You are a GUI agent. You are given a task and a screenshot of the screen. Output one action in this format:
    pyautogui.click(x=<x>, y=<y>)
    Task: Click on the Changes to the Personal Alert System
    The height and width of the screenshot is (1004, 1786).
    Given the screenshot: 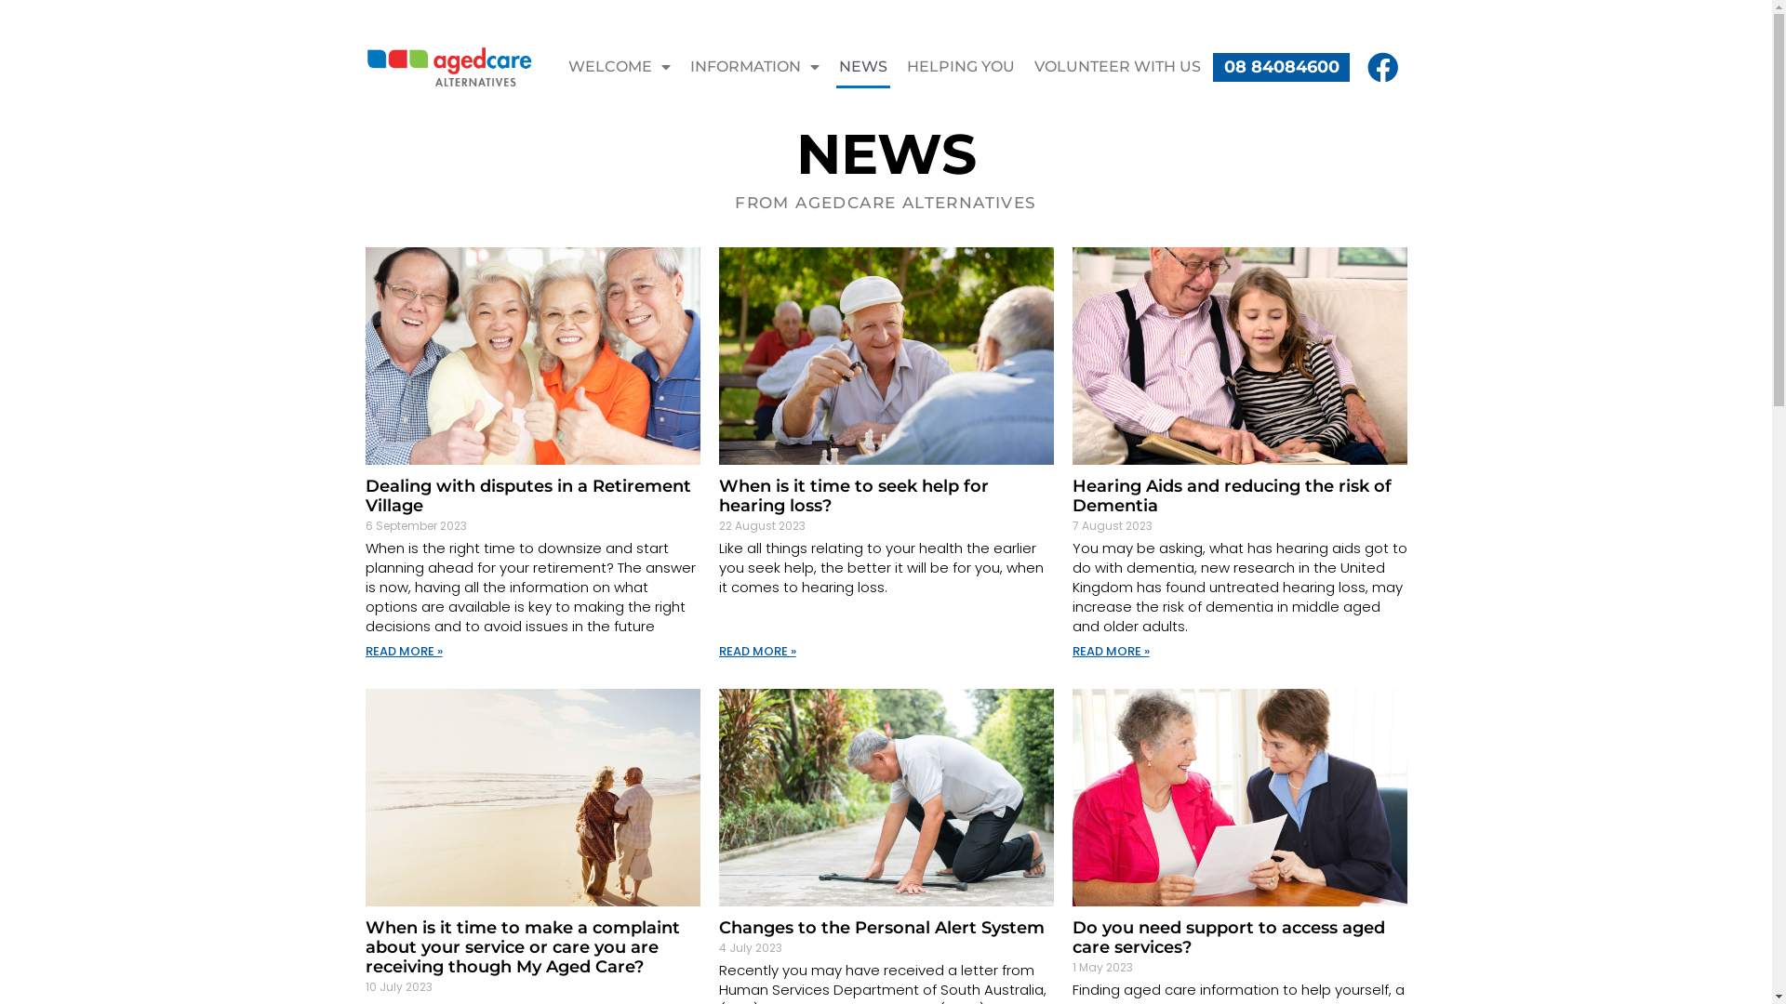 What is the action you would take?
    pyautogui.click(x=881, y=928)
    